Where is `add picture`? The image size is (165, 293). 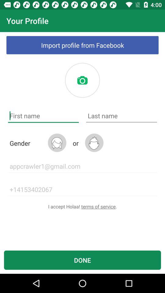 add picture is located at coordinates (82, 80).